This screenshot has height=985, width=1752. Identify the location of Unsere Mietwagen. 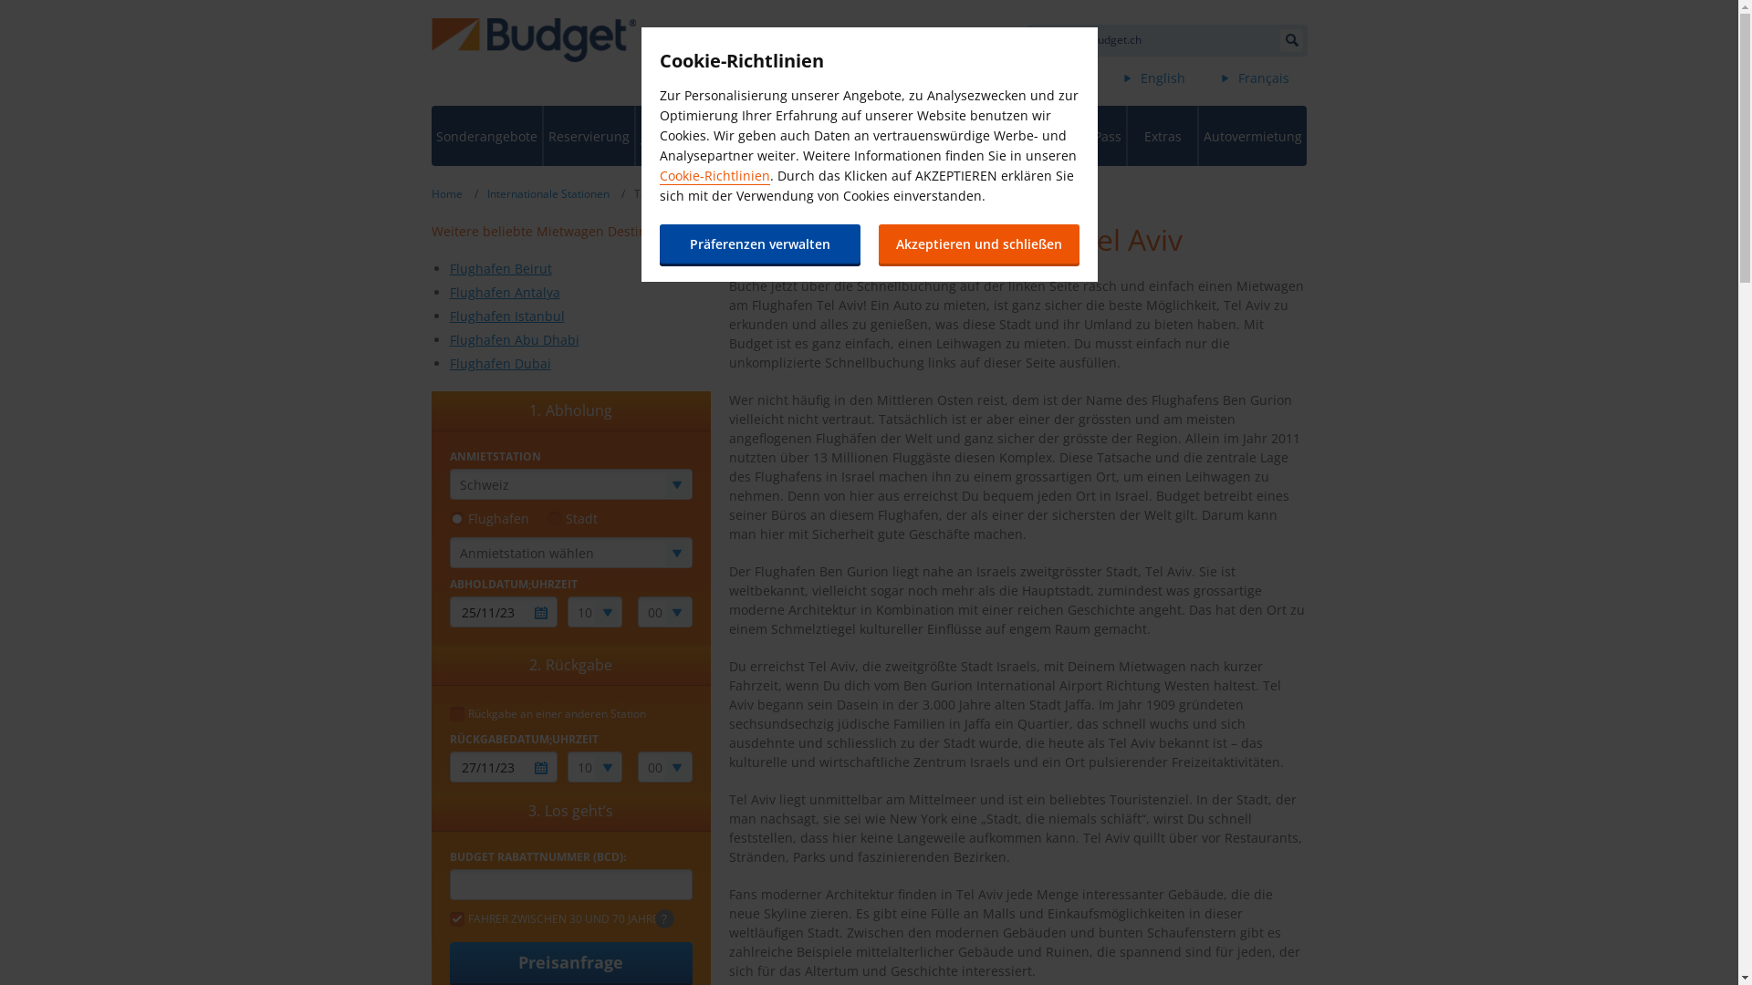
(746, 136).